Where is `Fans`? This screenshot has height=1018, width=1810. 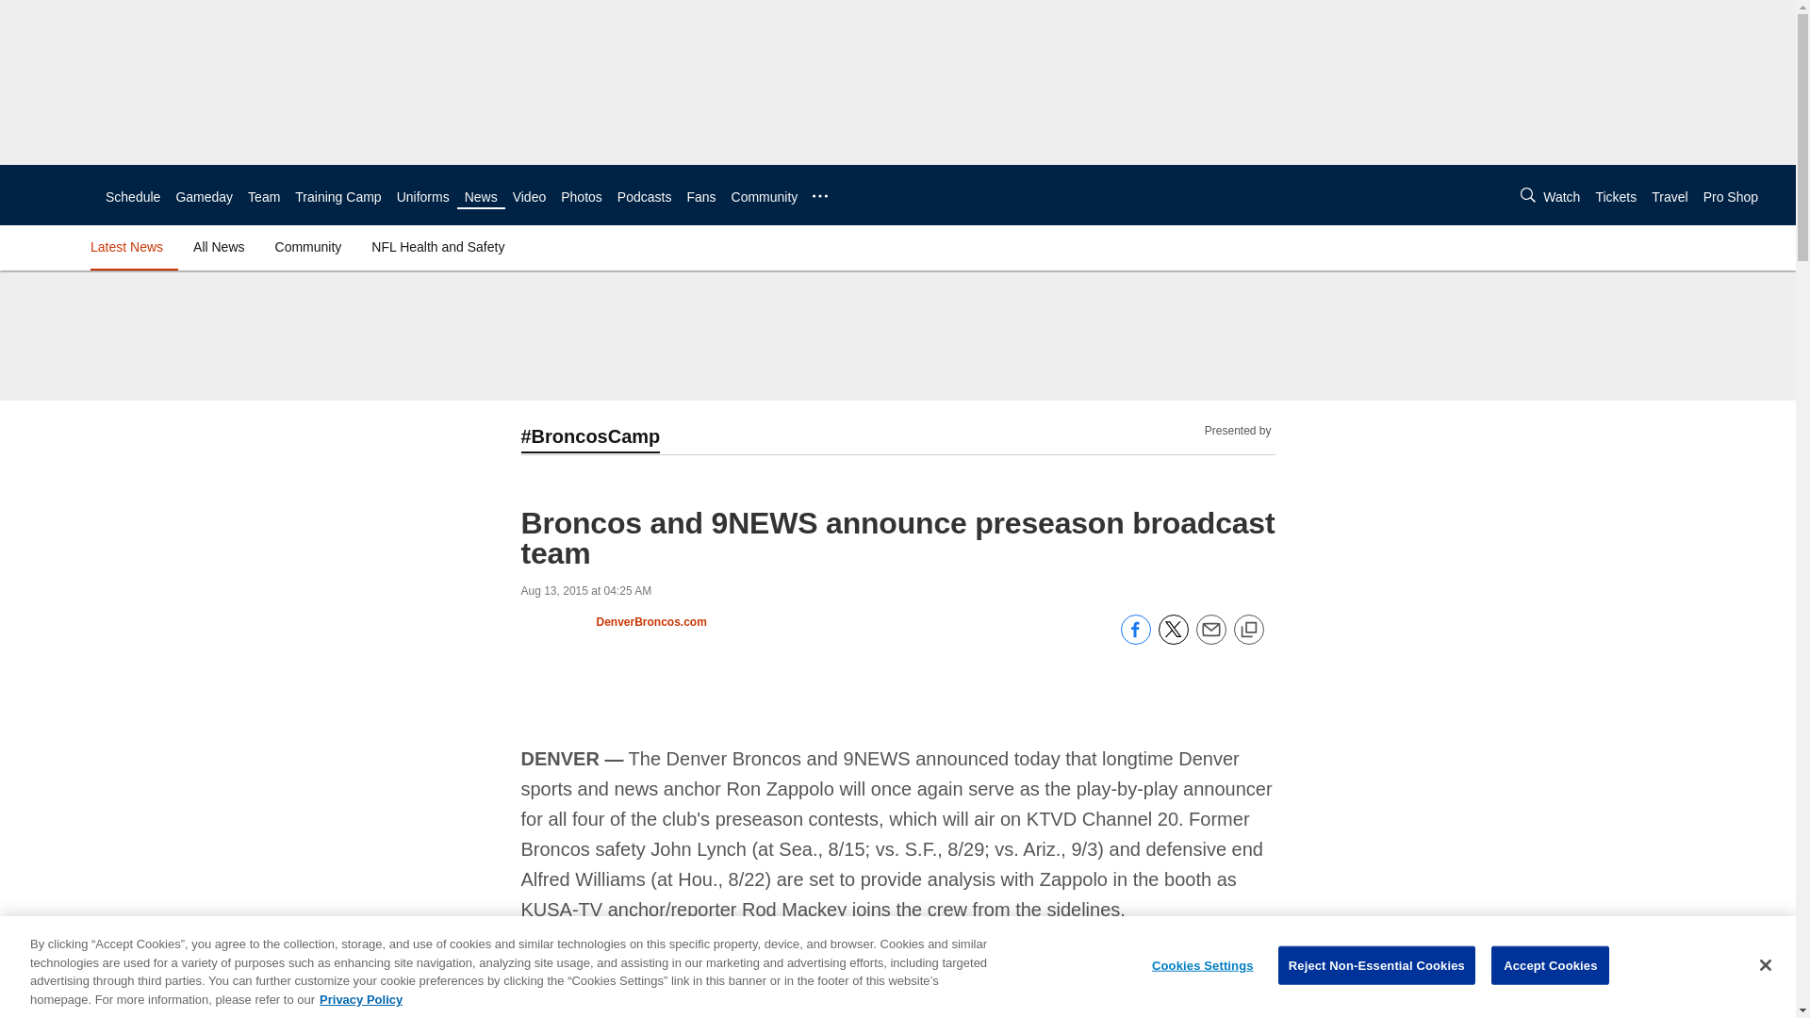 Fans is located at coordinates (699, 196).